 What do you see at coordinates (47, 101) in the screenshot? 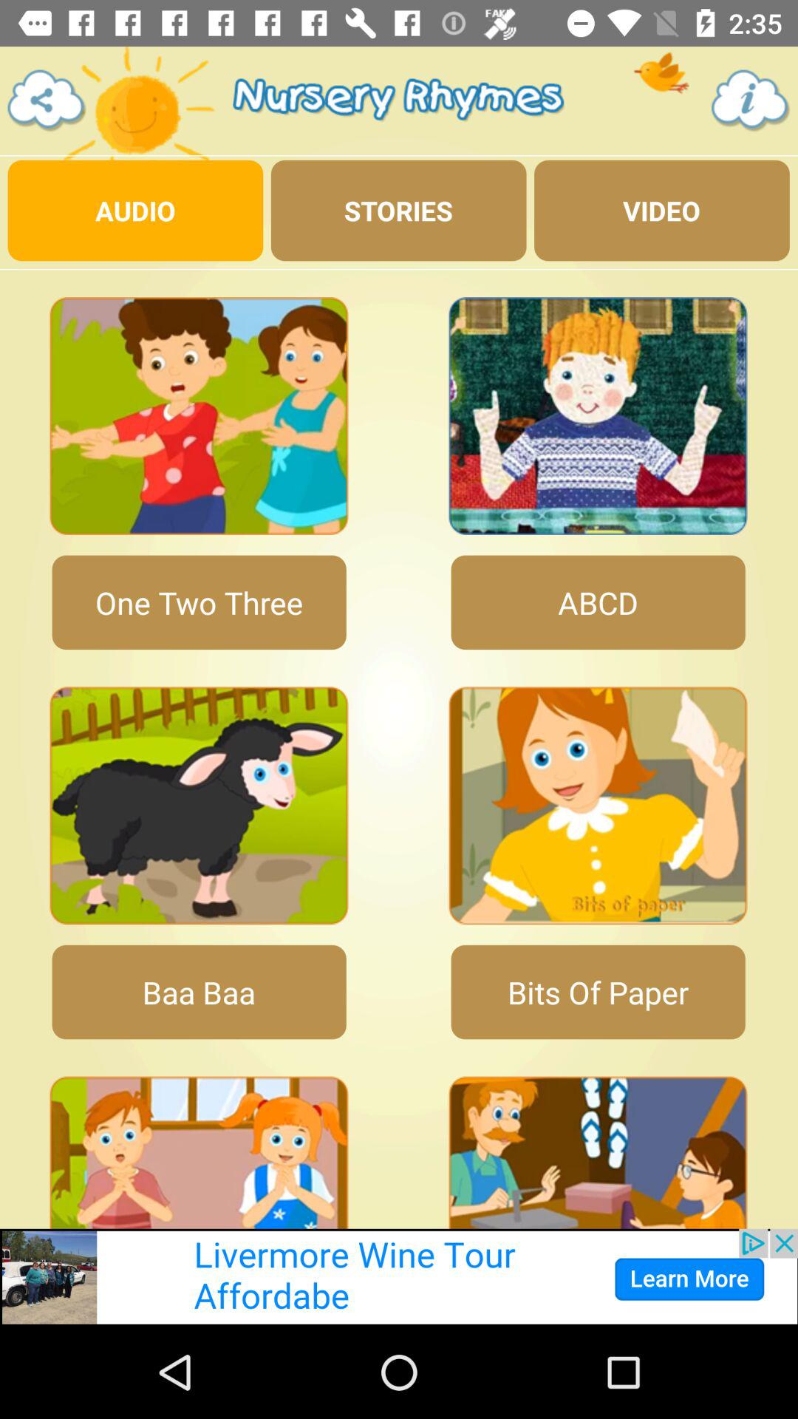
I see `open menu` at bounding box center [47, 101].